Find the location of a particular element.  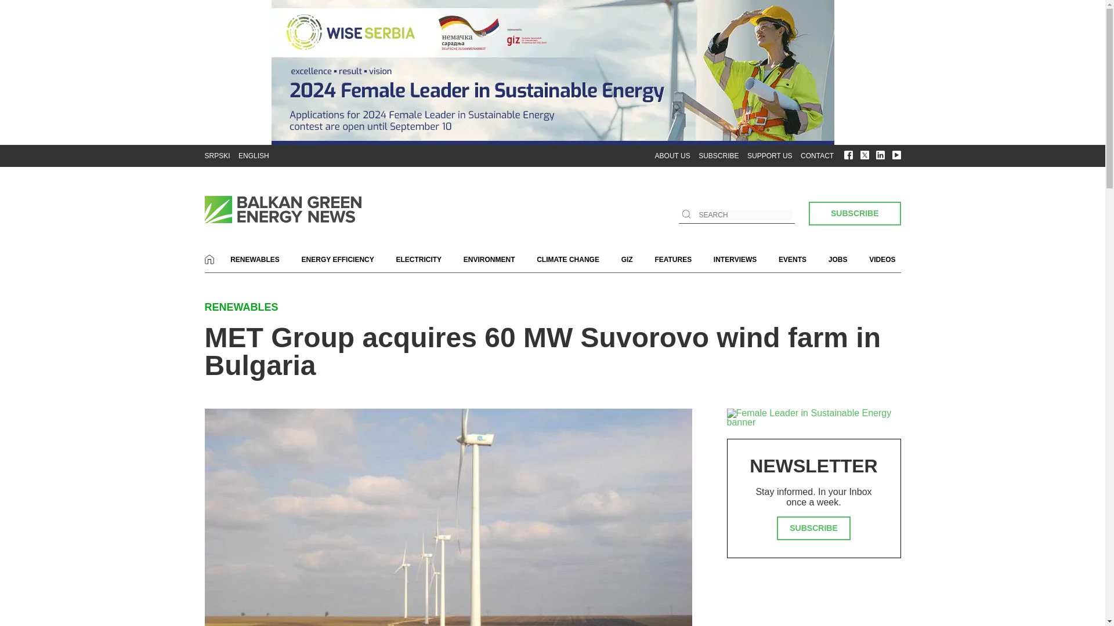

RENEWABLES is located at coordinates (255, 260).